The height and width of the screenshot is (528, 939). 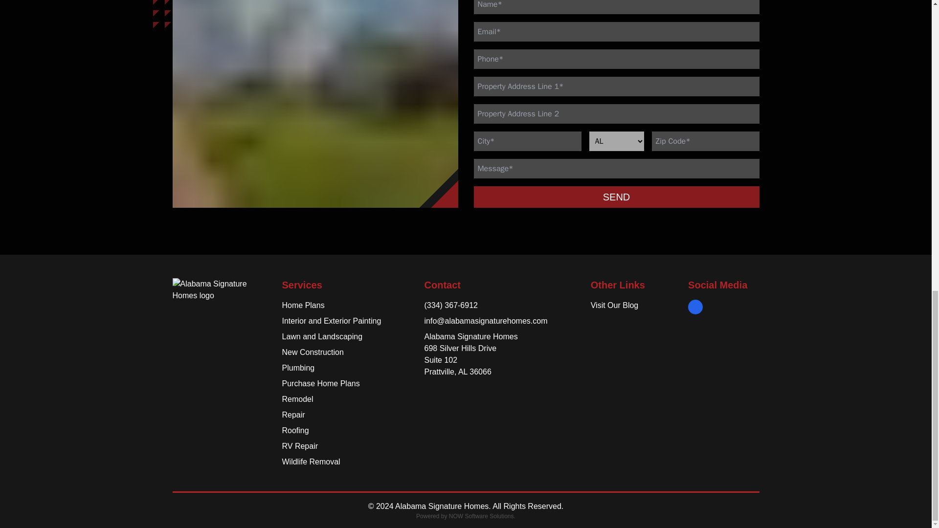 I want to click on Plumbing, so click(x=298, y=368).